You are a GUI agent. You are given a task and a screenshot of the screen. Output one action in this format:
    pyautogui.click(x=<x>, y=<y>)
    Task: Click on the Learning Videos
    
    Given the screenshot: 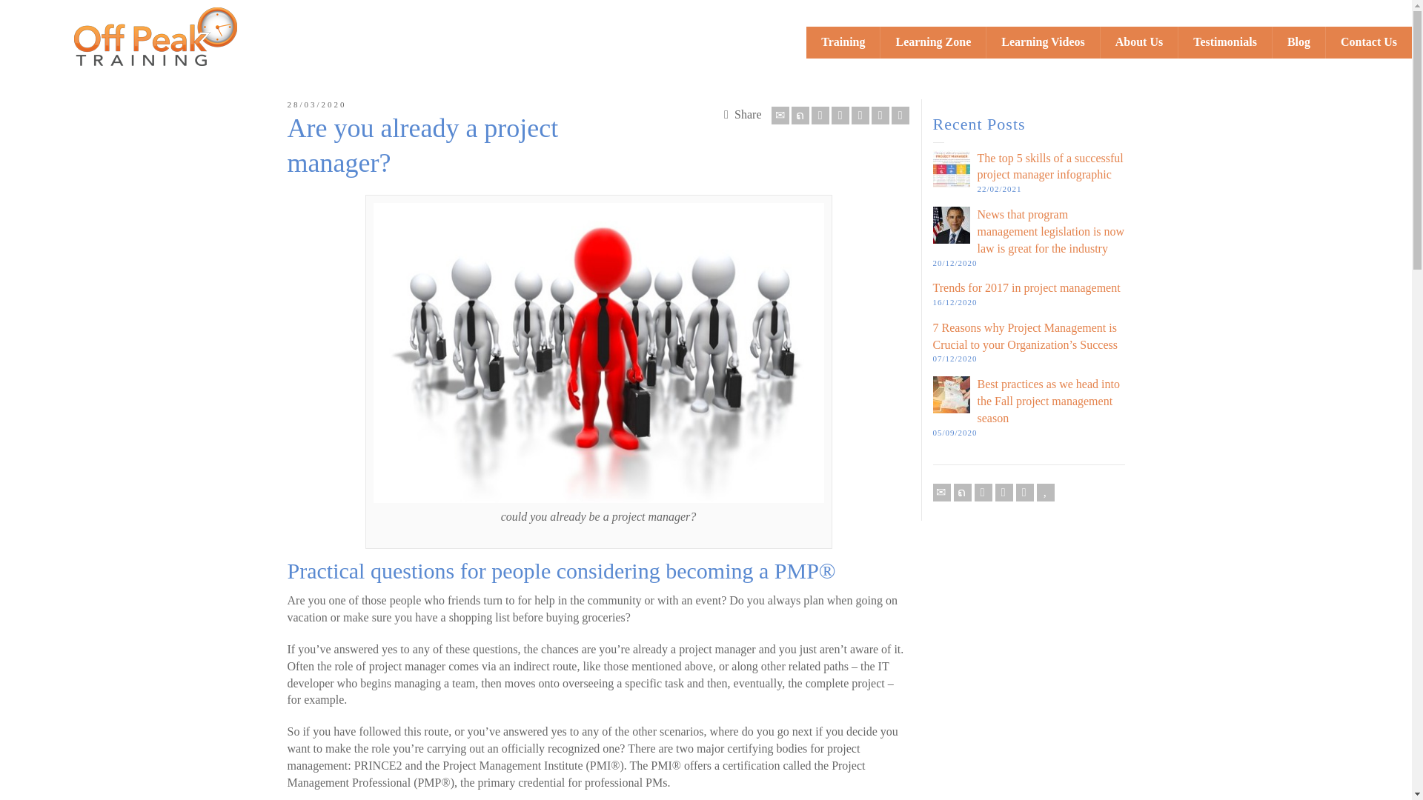 What is the action you would take?
    pyautogui.click(x=1043, y=41)
    